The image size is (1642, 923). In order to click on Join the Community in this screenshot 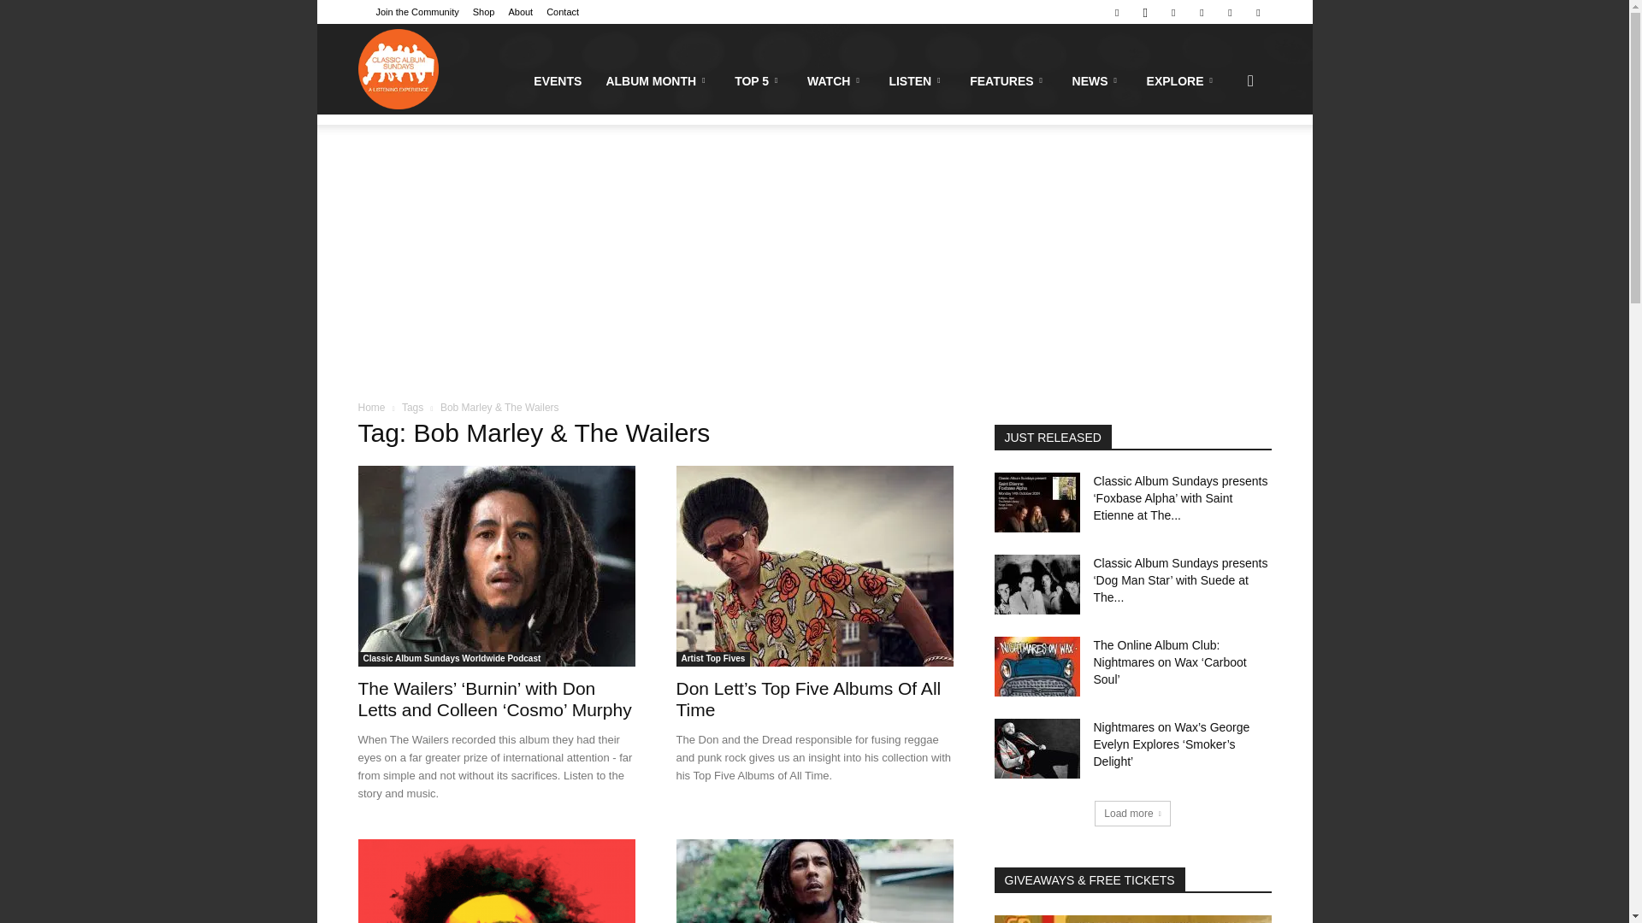, I will do `click(417, 12)`.